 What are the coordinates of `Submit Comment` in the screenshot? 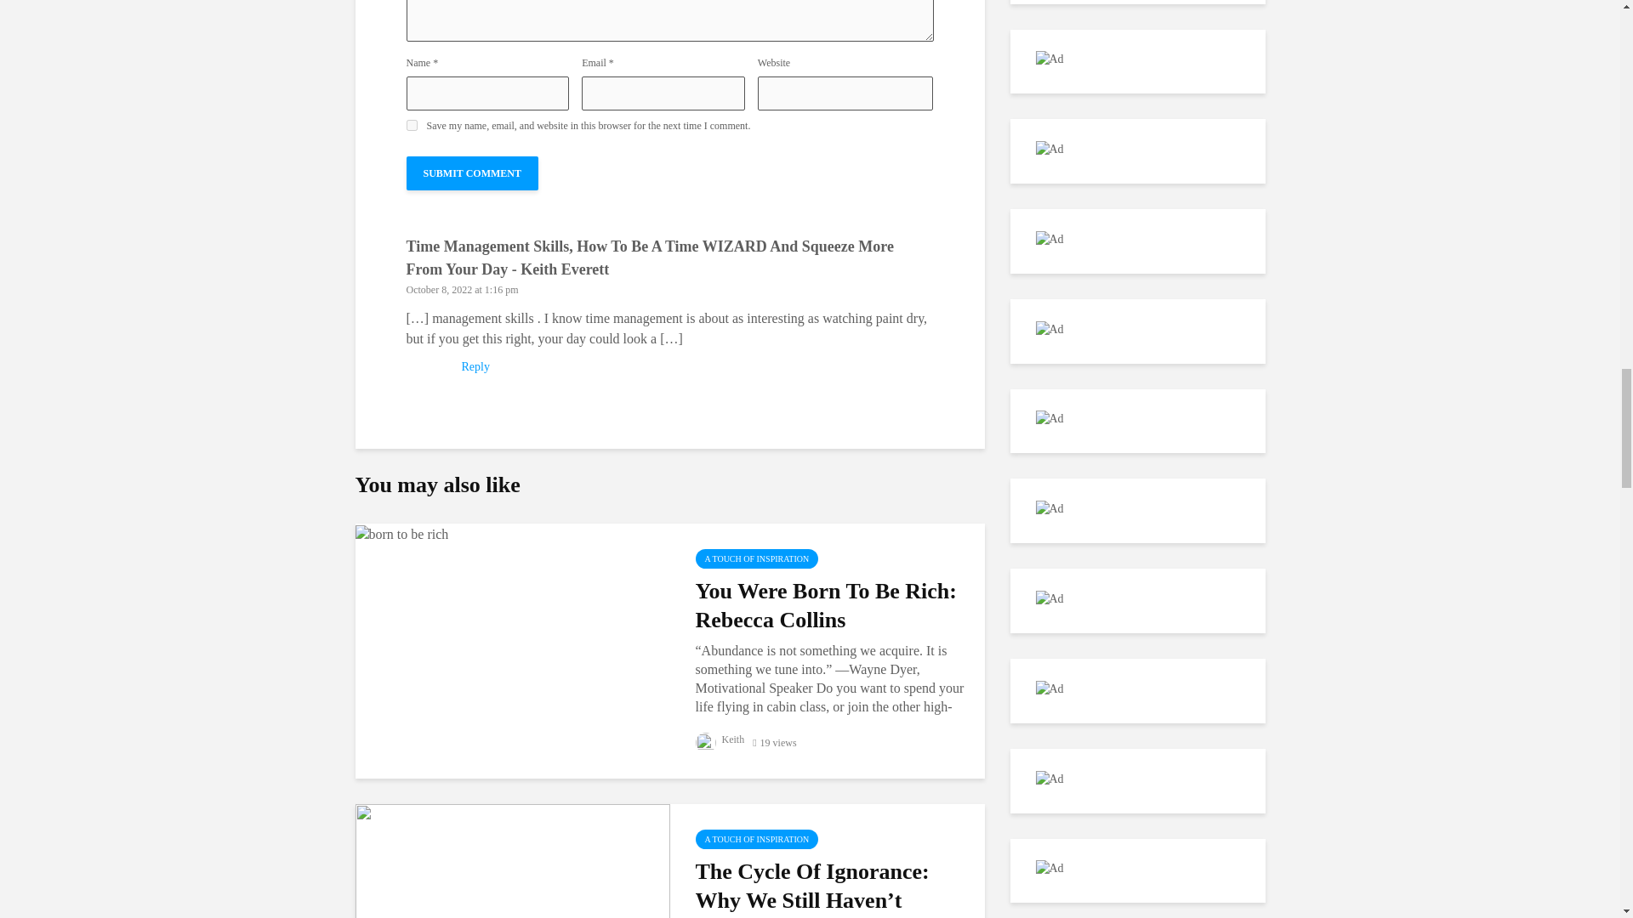 It's located at (473, 173).